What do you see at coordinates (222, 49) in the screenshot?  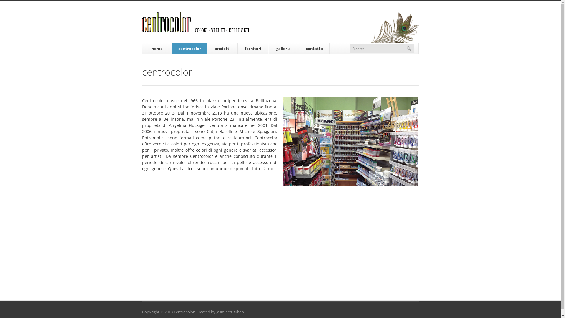 I see `prodotti` at bounding box center [222, 49].